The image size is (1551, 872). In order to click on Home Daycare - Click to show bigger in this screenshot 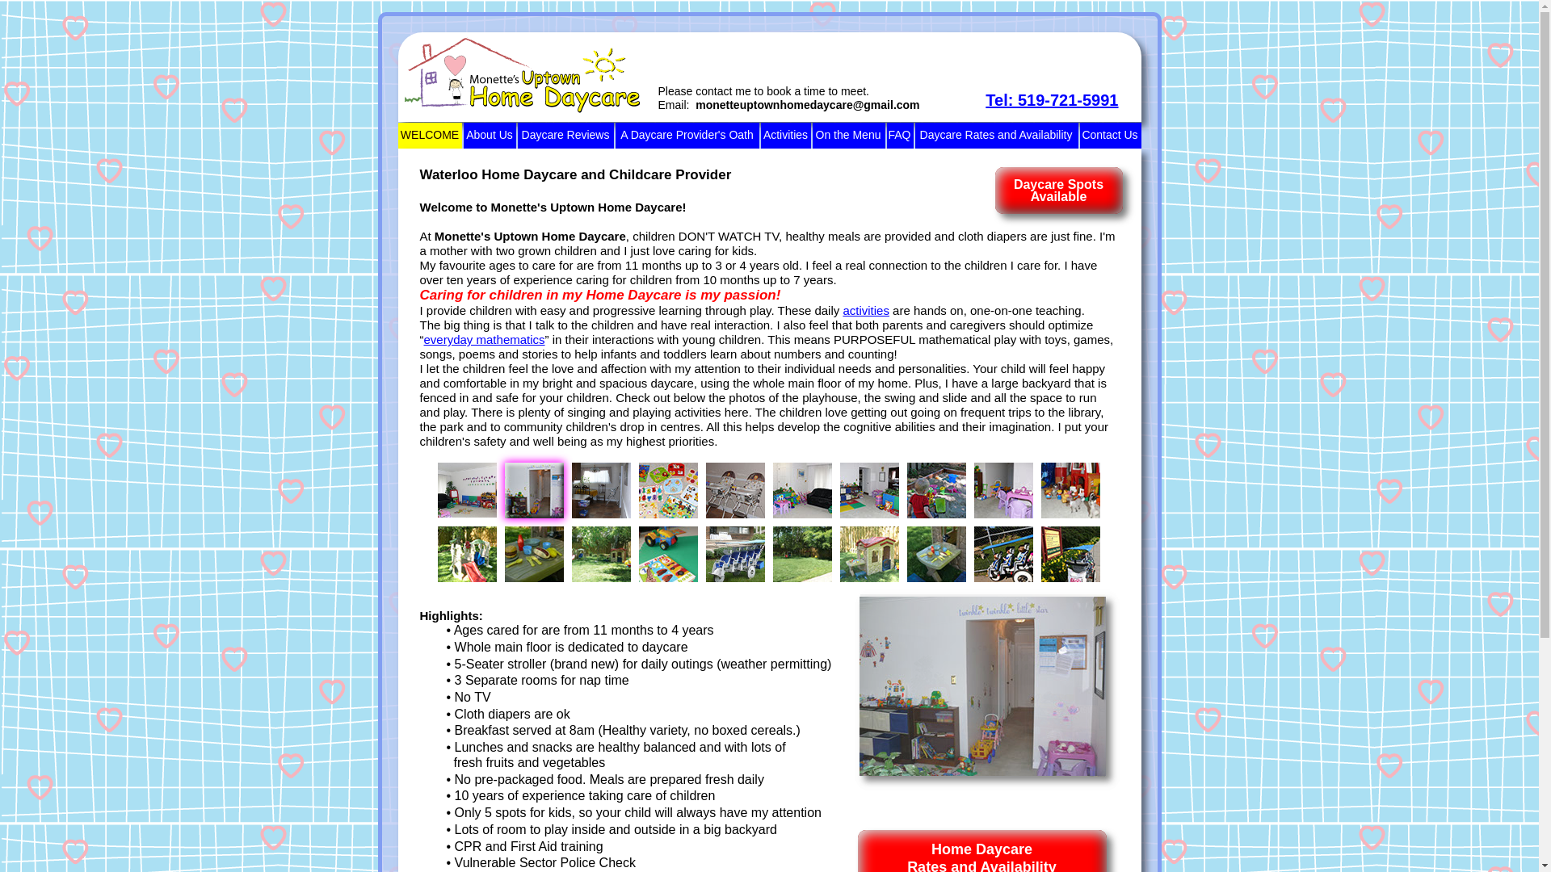, I will do `click(467, 490)`.